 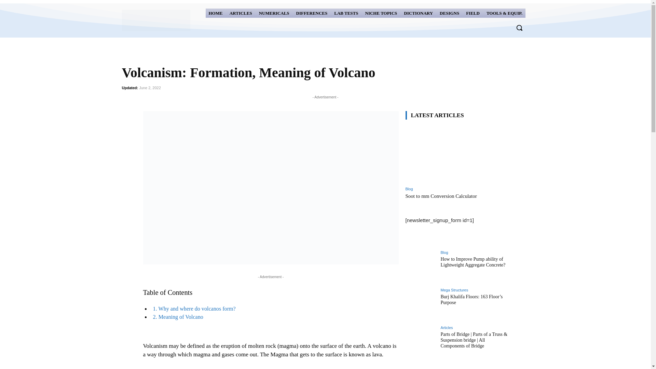 I want to click on FIELD, so click(x=473, y=13).